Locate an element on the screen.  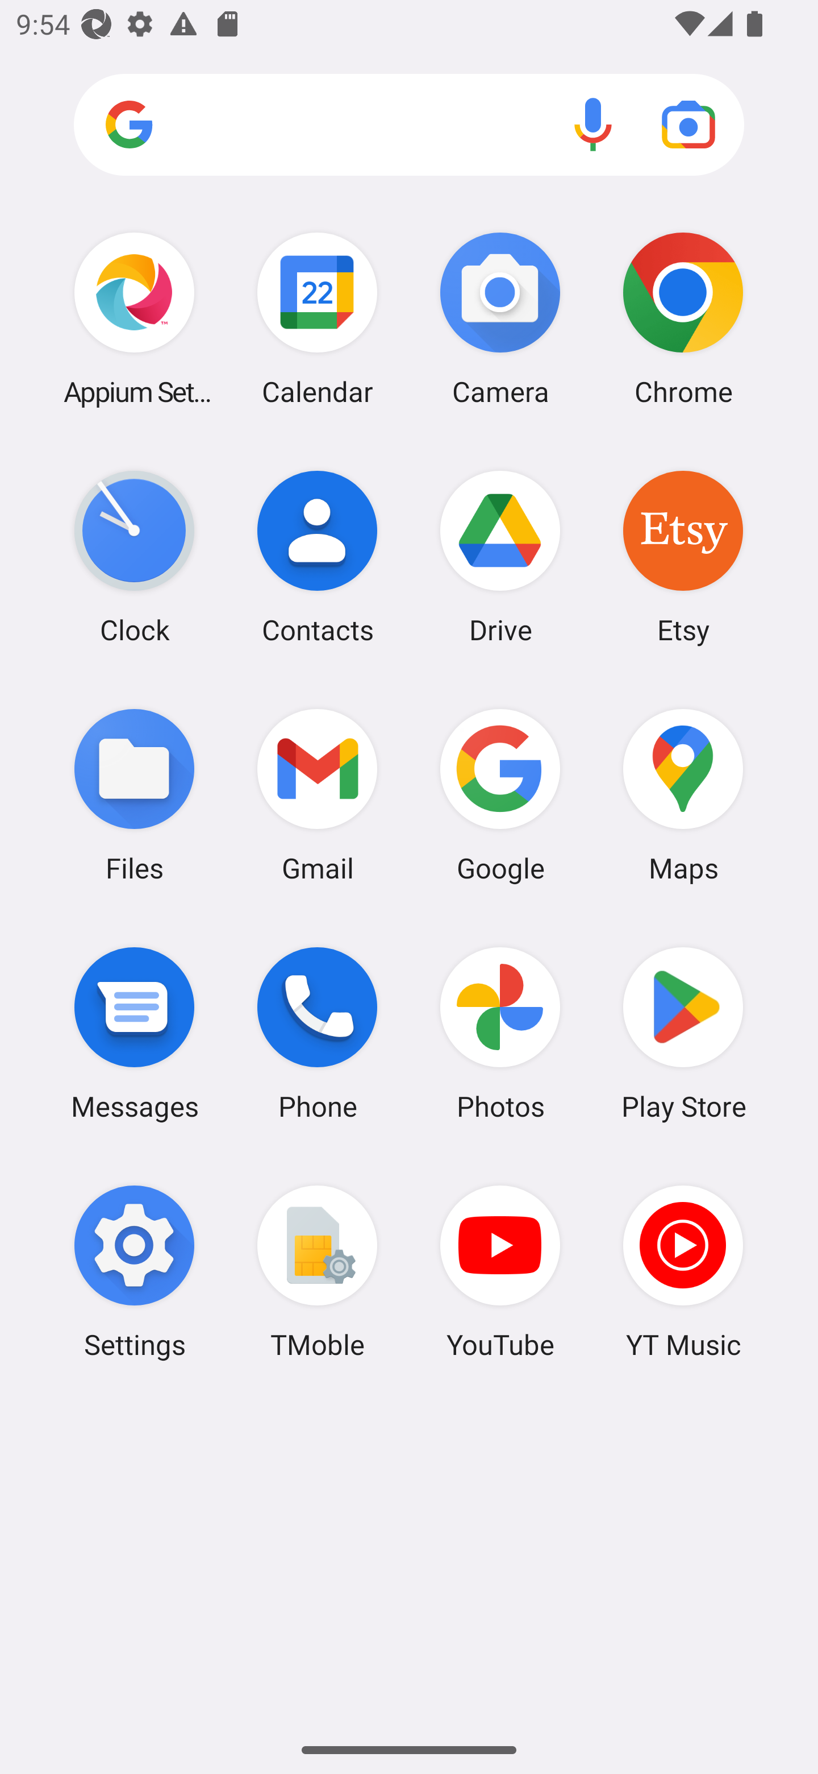
Search apps, web and more is located at coordinates (409, 125).